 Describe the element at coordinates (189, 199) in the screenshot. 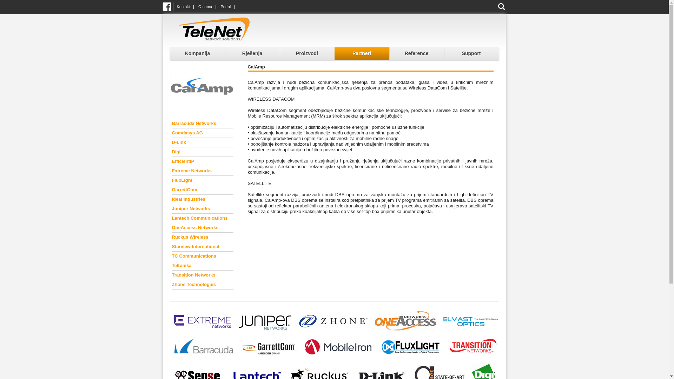

I see `Ideal Industries` at that location.